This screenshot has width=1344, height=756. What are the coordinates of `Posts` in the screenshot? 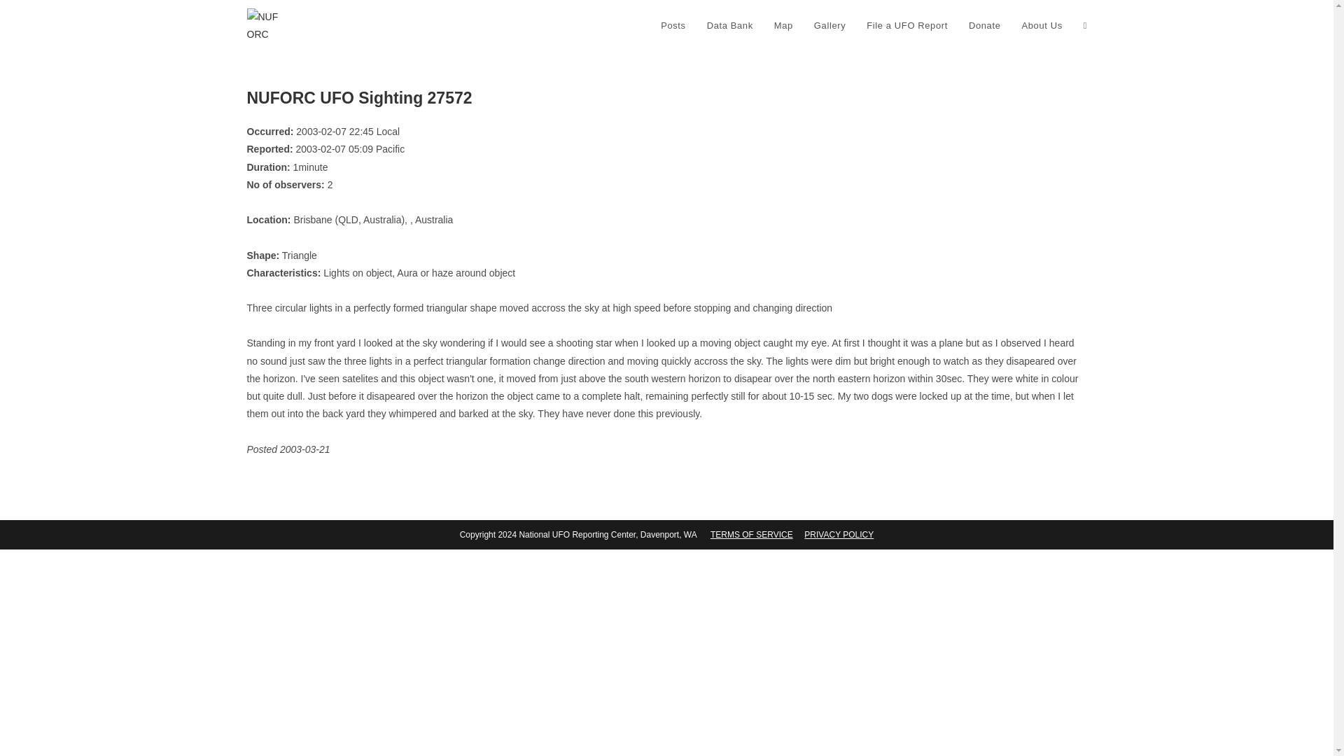 It's located at (673, 26).